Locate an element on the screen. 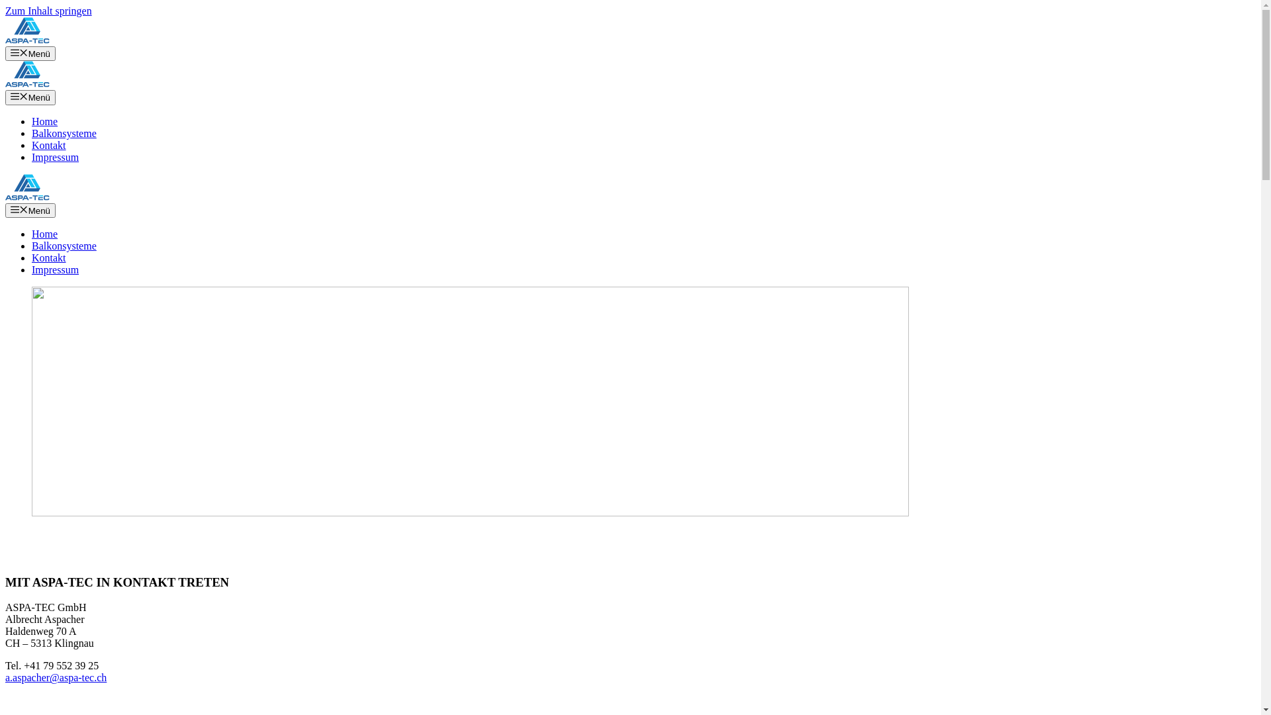  Impressum is located at coordinates (56, 158).